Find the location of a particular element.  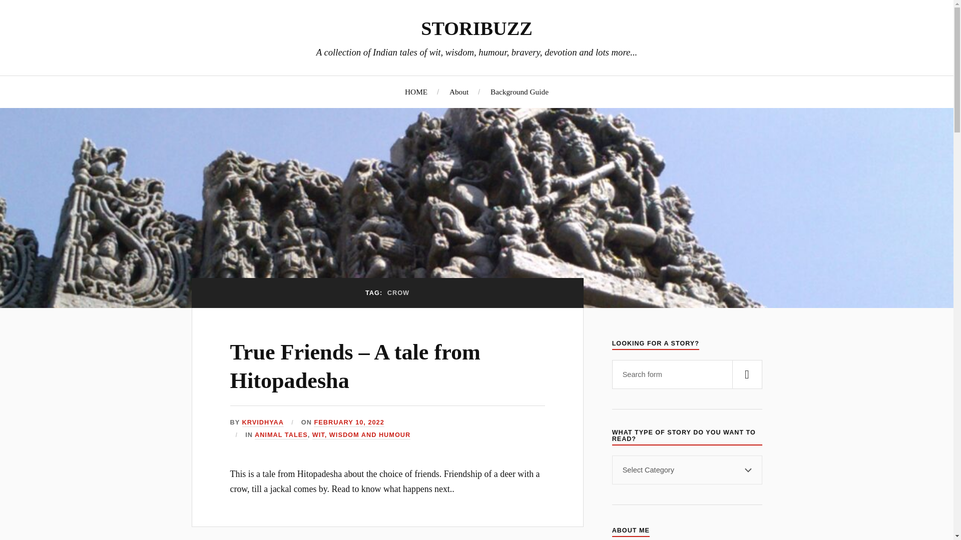

STORIBUZZ is located at coordinates (476, 28).